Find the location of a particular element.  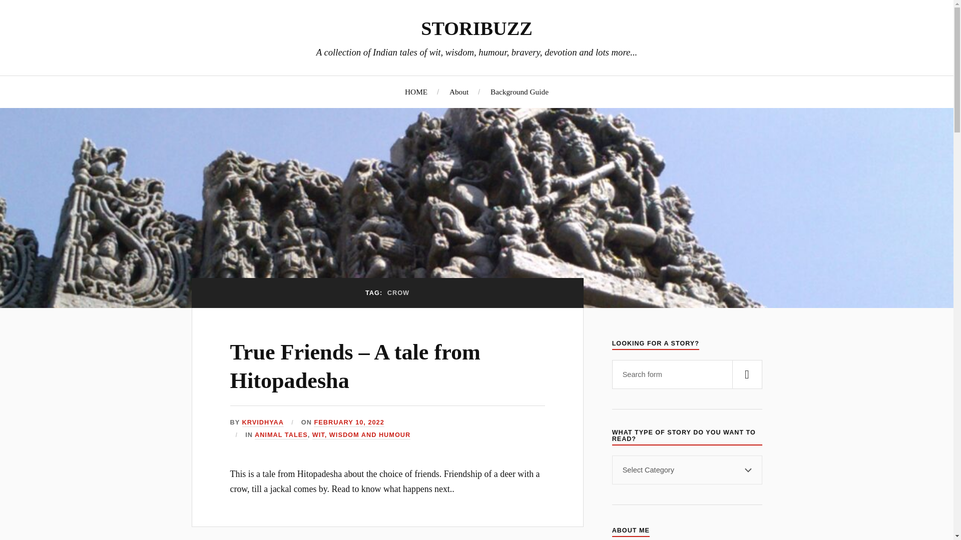

STORIBUZZ is located at coordinates (476, 28).